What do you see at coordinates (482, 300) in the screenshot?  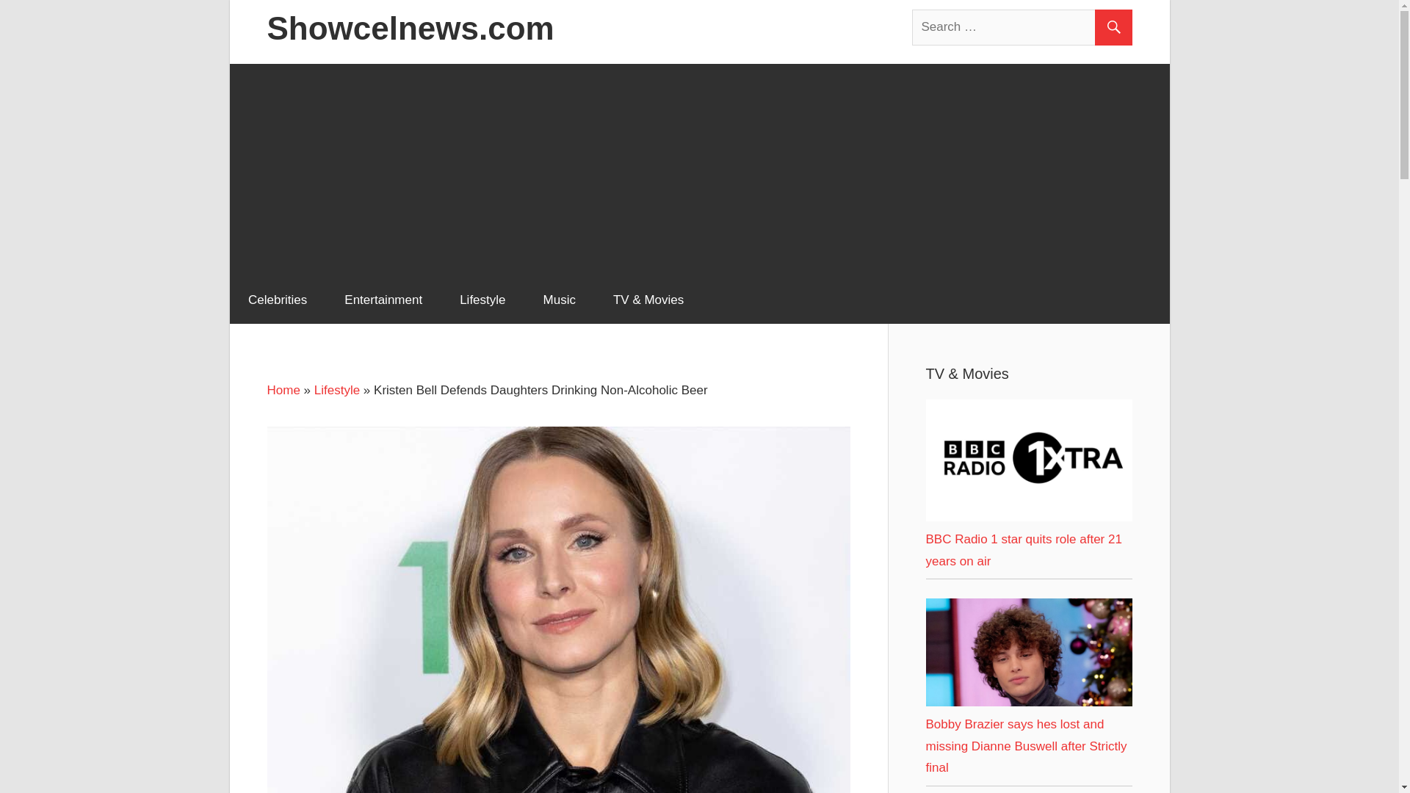 I see `Lifestyle` at bounding box center [482, 300].